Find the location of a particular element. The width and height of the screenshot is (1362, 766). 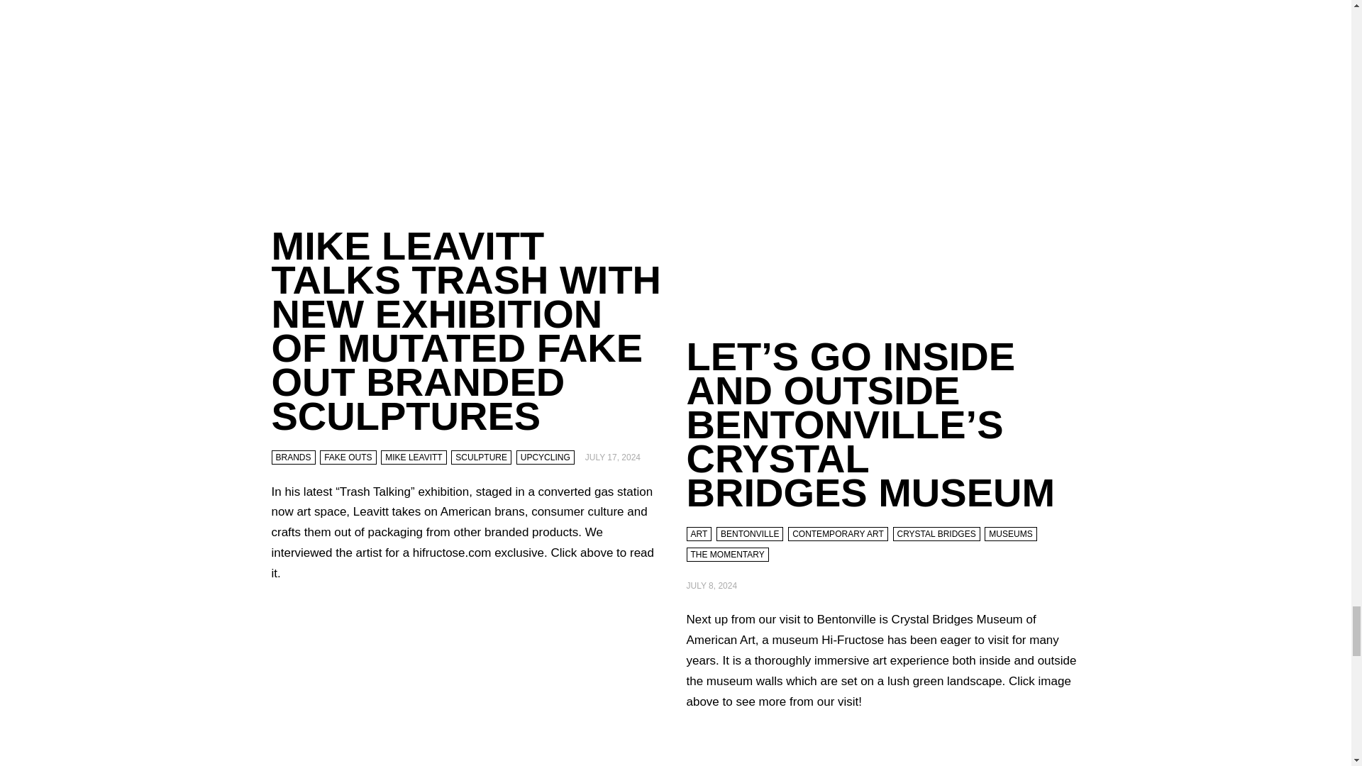

CONTEMPORARY ART is located at coordinates (838, 533).